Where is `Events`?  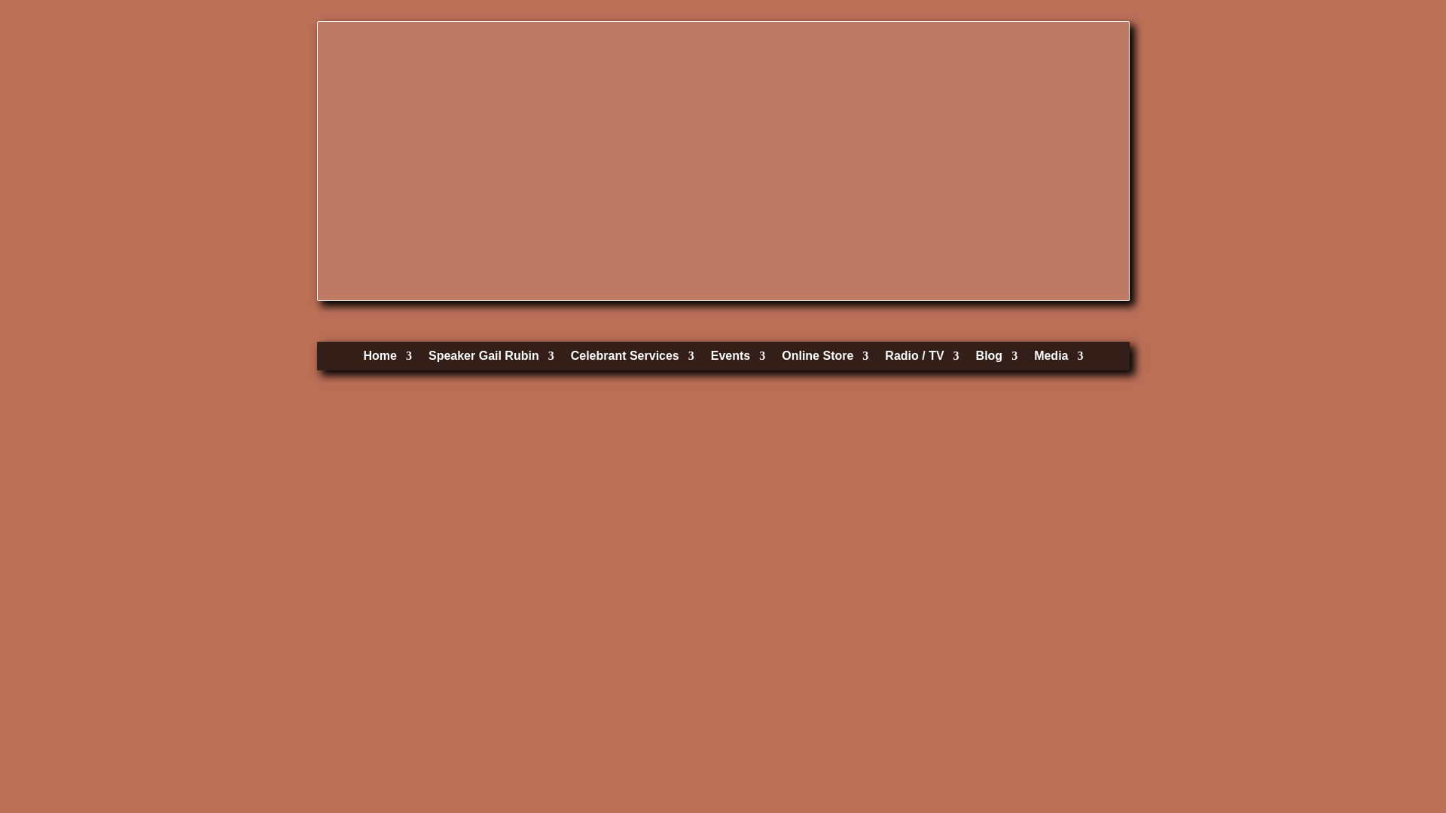
Events is located at coordinates (738, 359).